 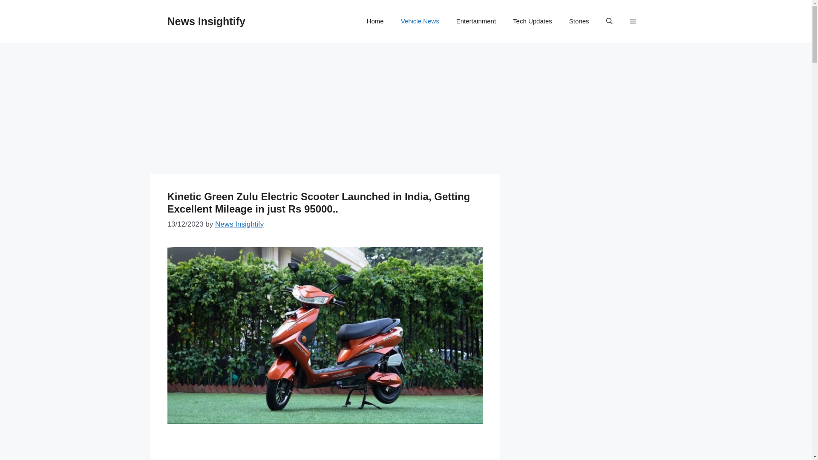 What do you see at coordinates (533, 21) in the screenshot?
I see `Tech Updates` at bounding box center [533, 21].